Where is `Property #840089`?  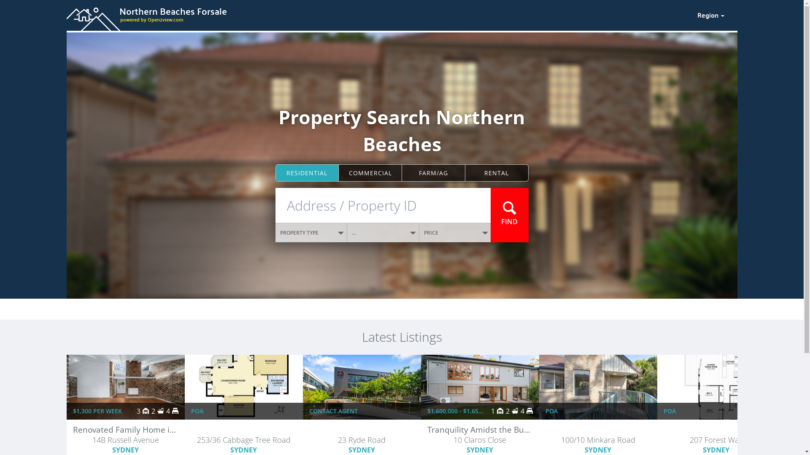
Property #840089 is located at coordinates (716, 431).